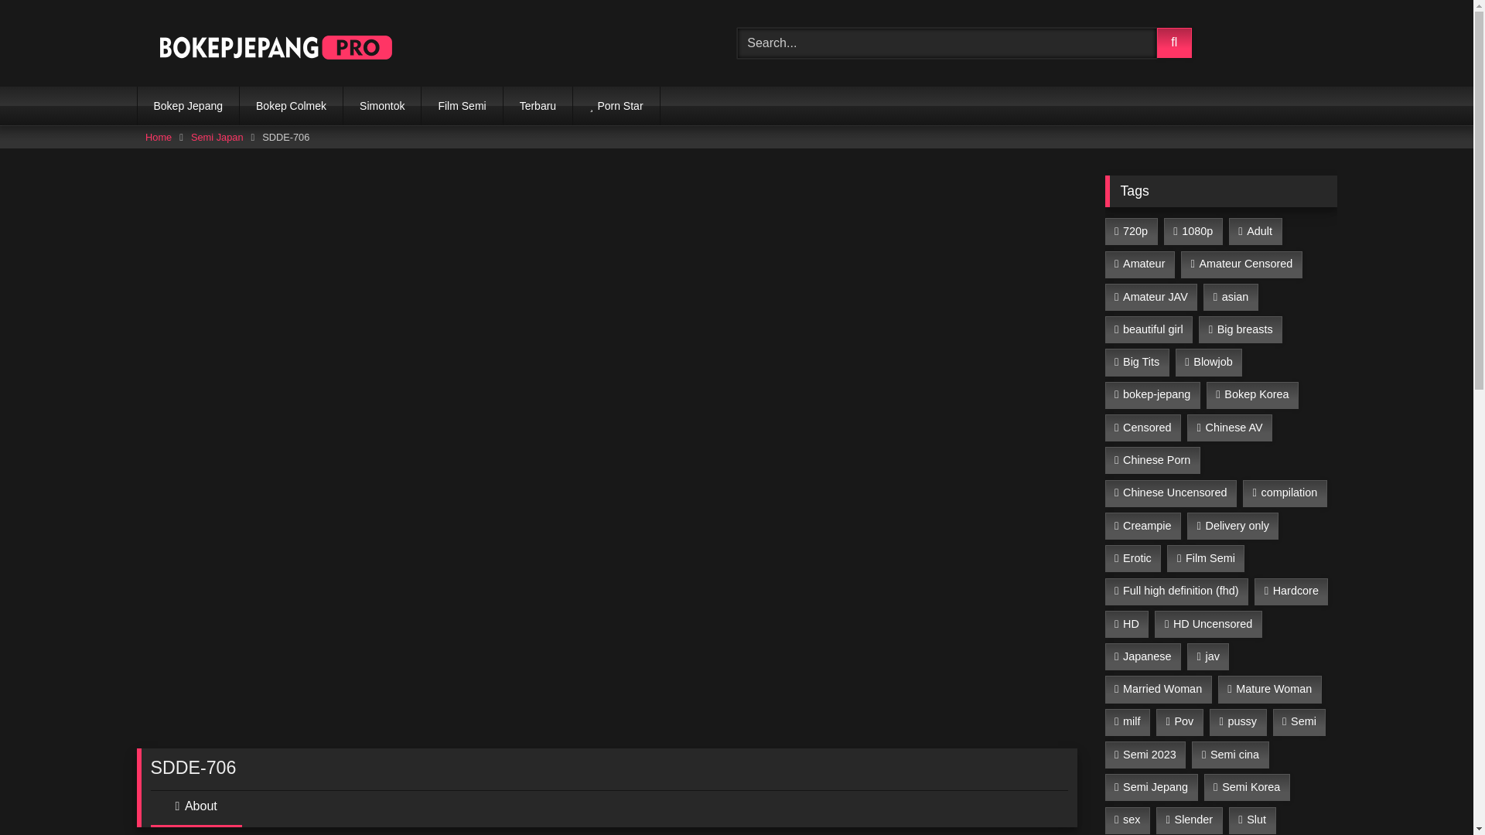 The height and width of the screenshot is (835, 1485). Describe the element at coordinates (616, 106) in the screenshot. I see `Porn Star` at that location.